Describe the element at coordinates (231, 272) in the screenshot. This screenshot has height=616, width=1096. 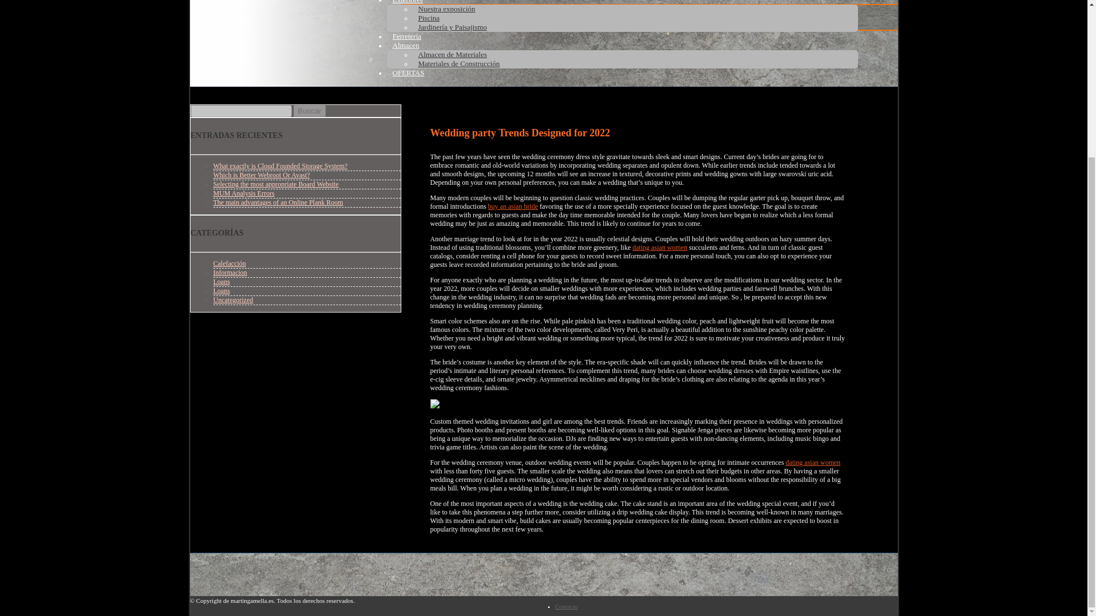
I see `Informacion` at that location.